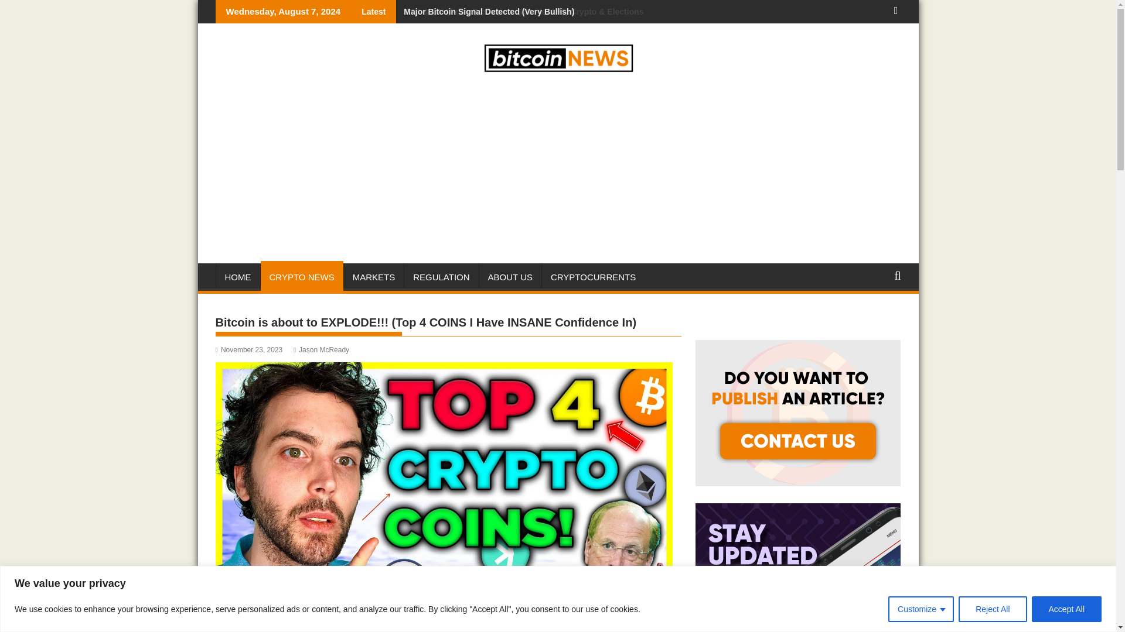  Describe the element at coordinates (321, 349) in the screenshot. I see `Jason McReady` at that location.